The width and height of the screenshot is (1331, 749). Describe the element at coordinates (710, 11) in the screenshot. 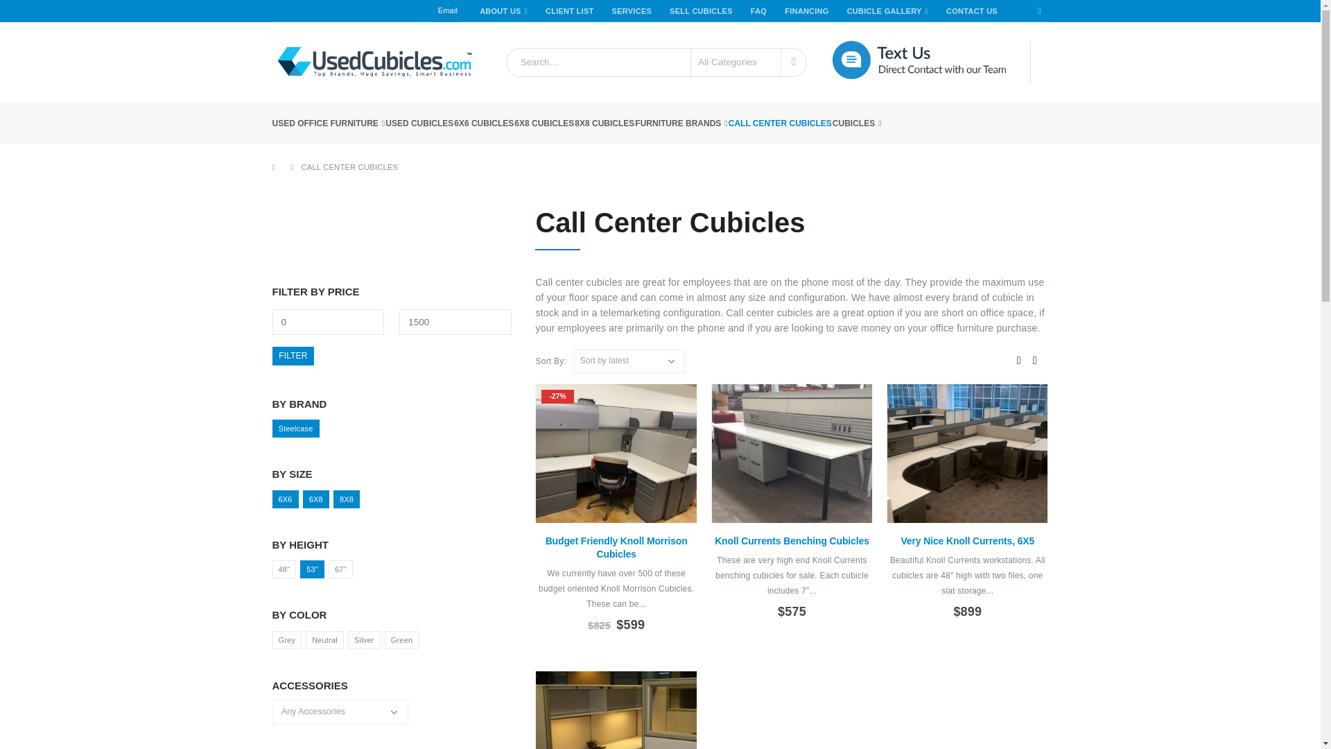

I see `SELL CUBICLES` at that location.